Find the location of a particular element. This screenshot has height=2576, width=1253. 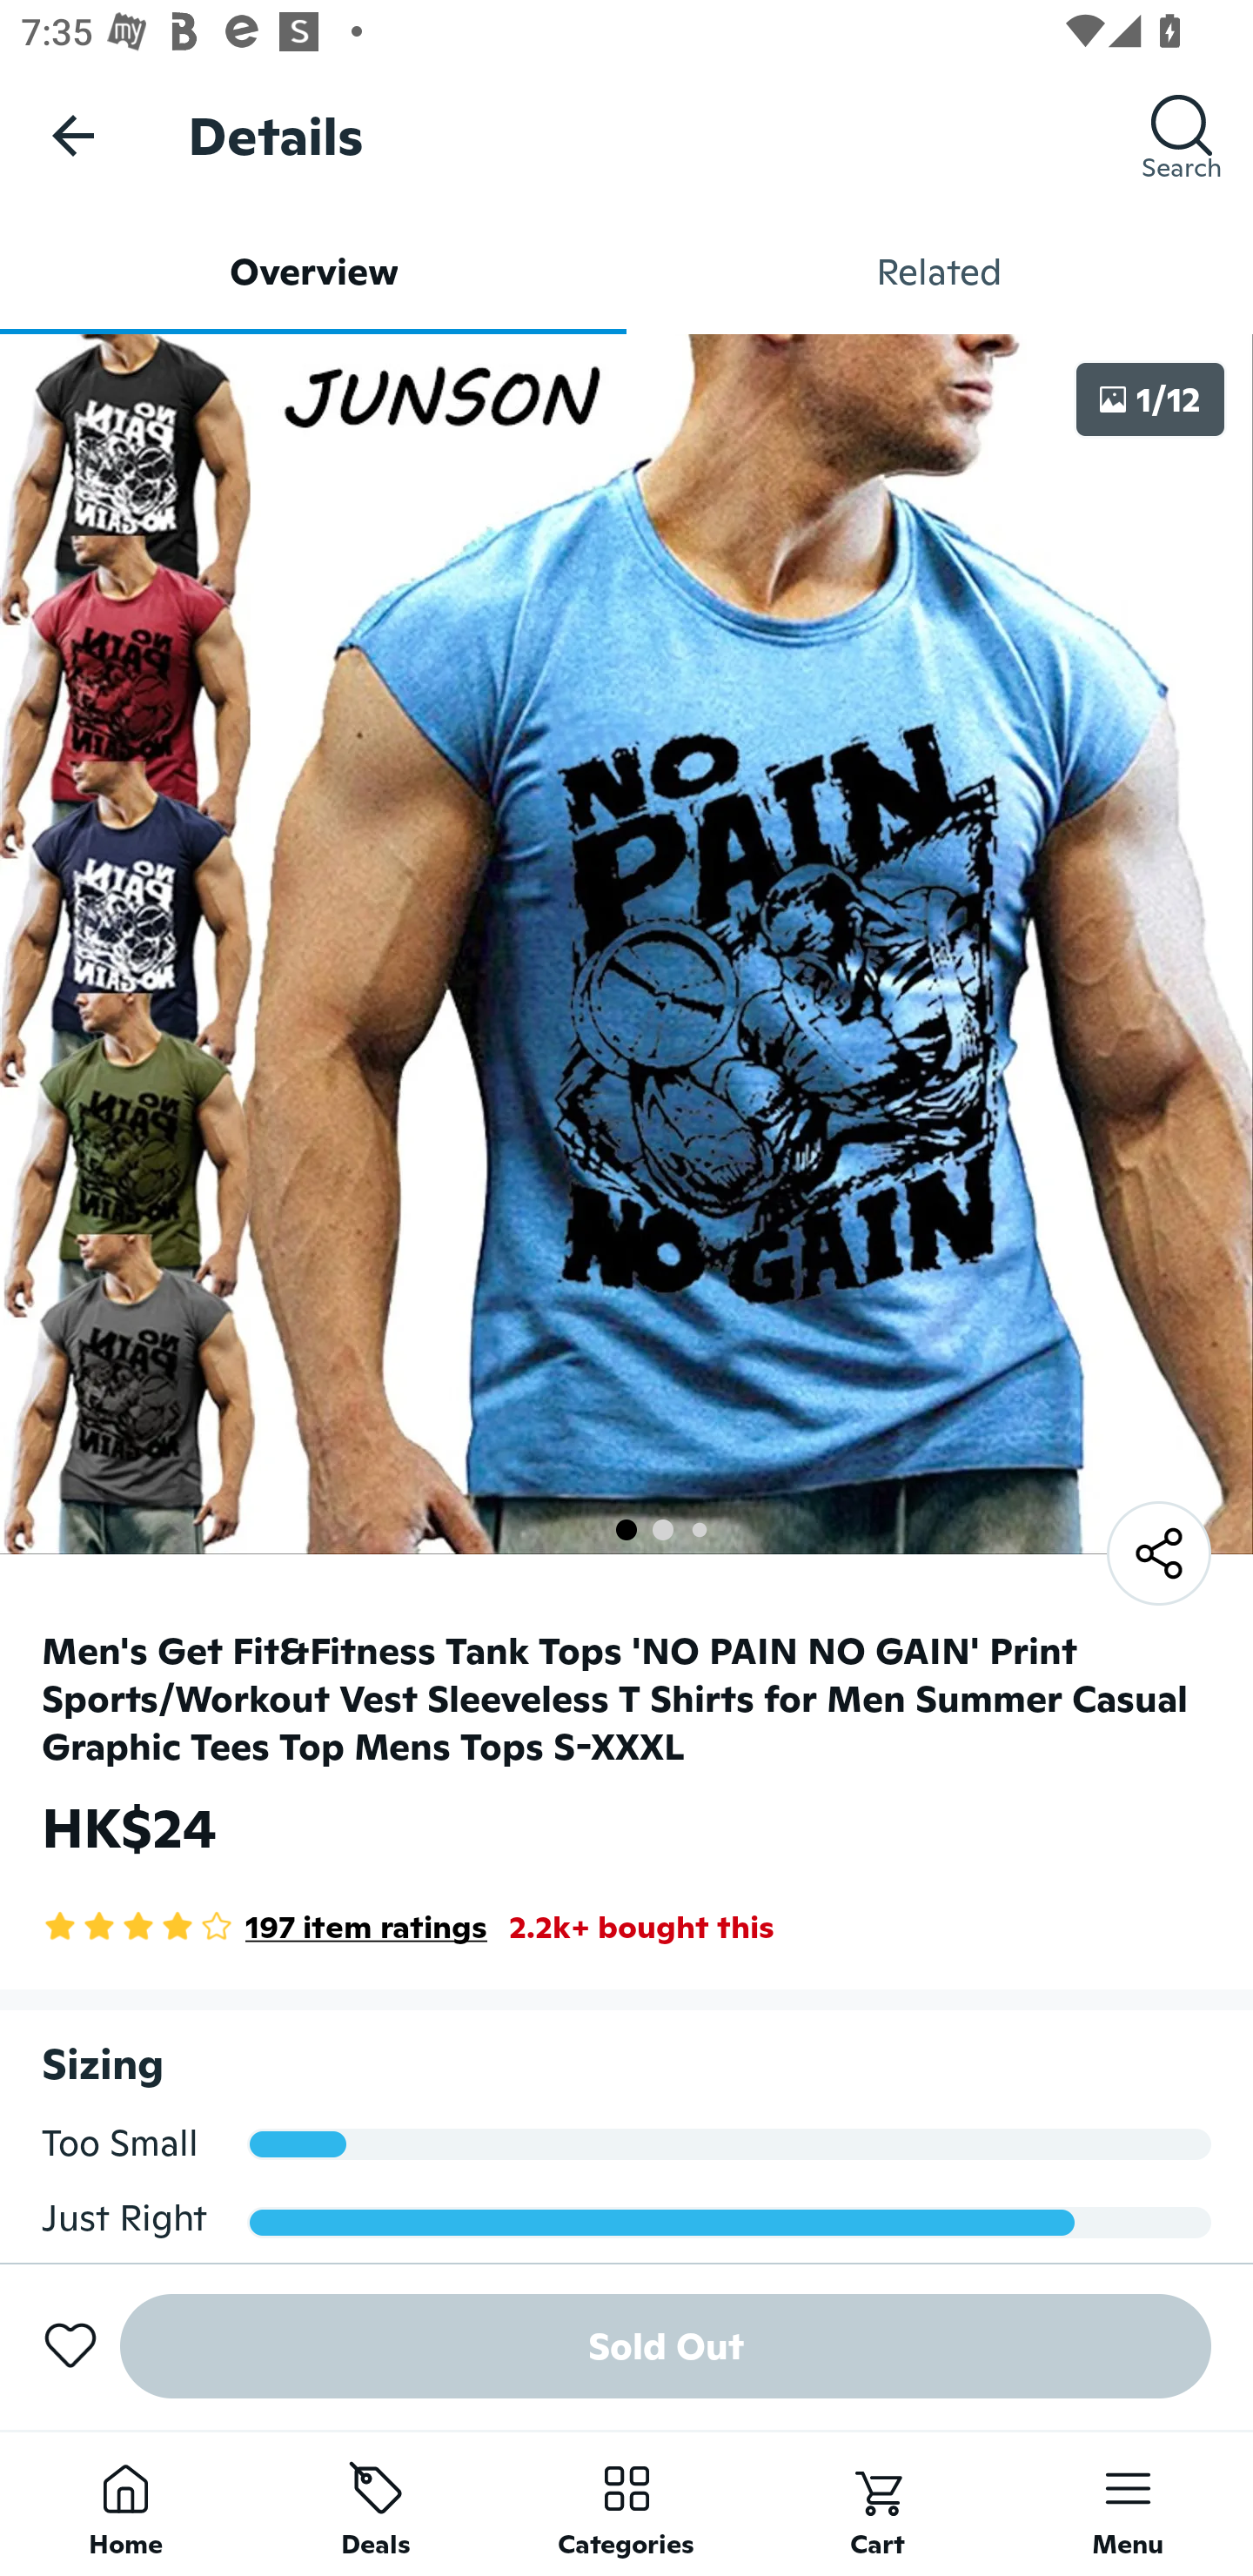

Sold Out is located at coordinates (666, 2346).